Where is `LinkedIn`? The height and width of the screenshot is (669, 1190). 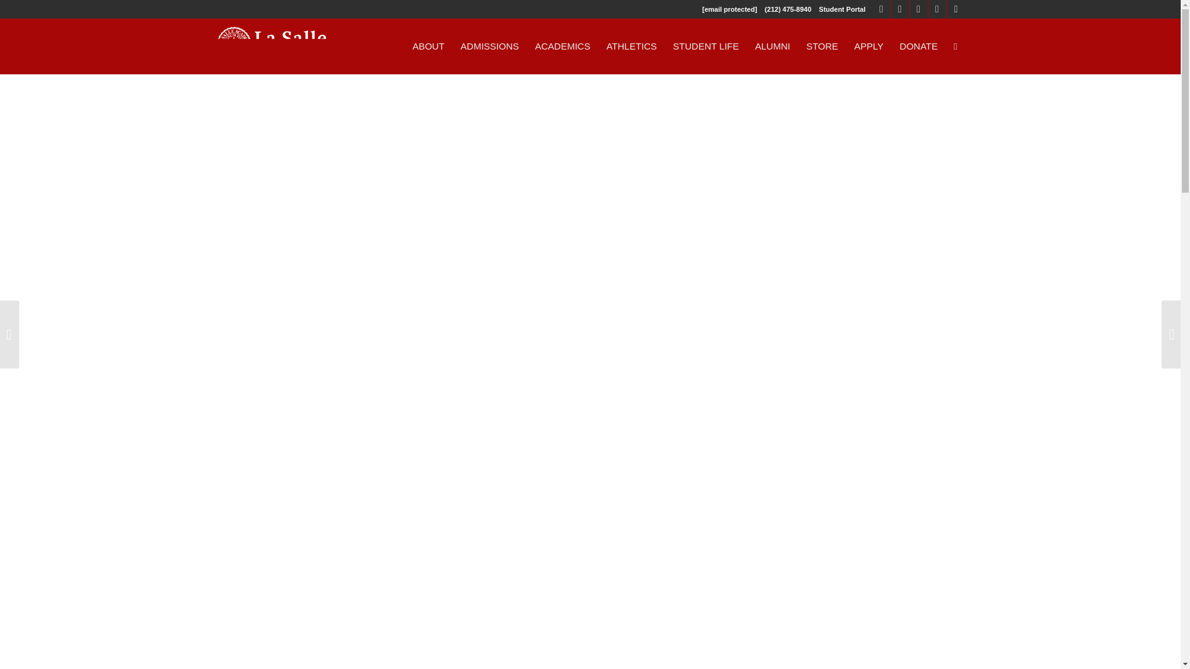
LinkedIn is located at coordinates (919, 9).